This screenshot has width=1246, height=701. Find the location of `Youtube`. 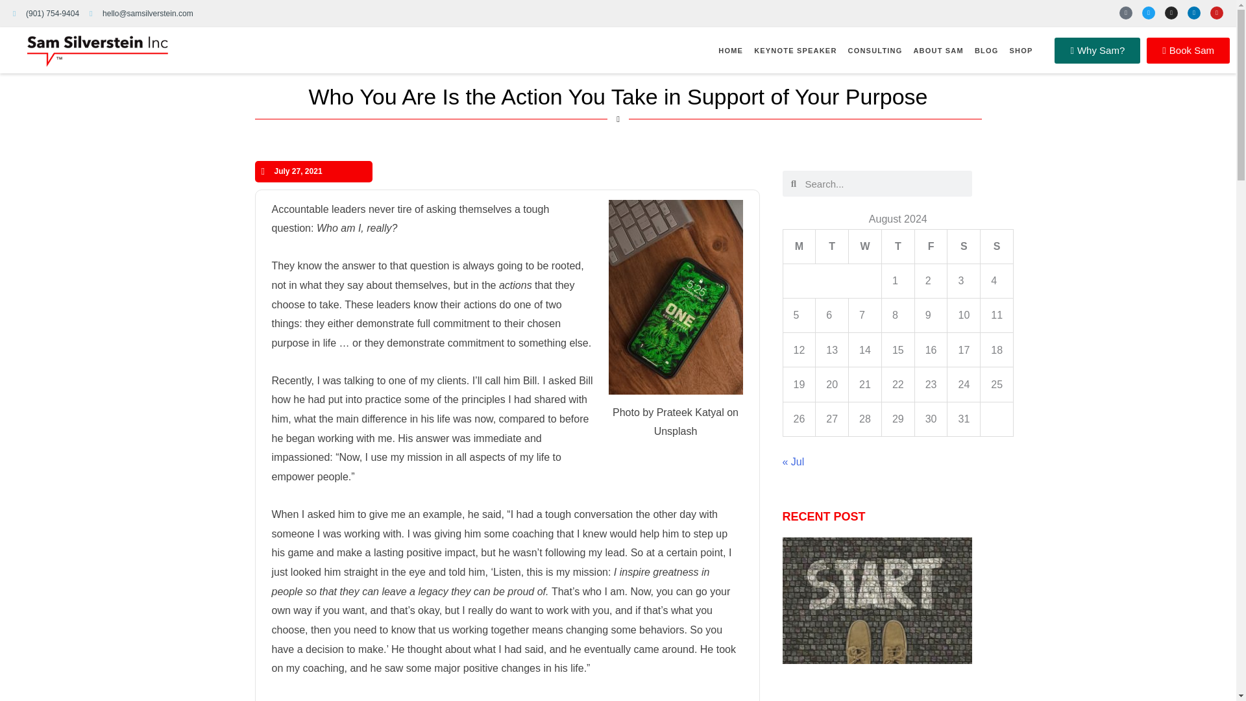

Youtube is located at coordinates (1216, 13).